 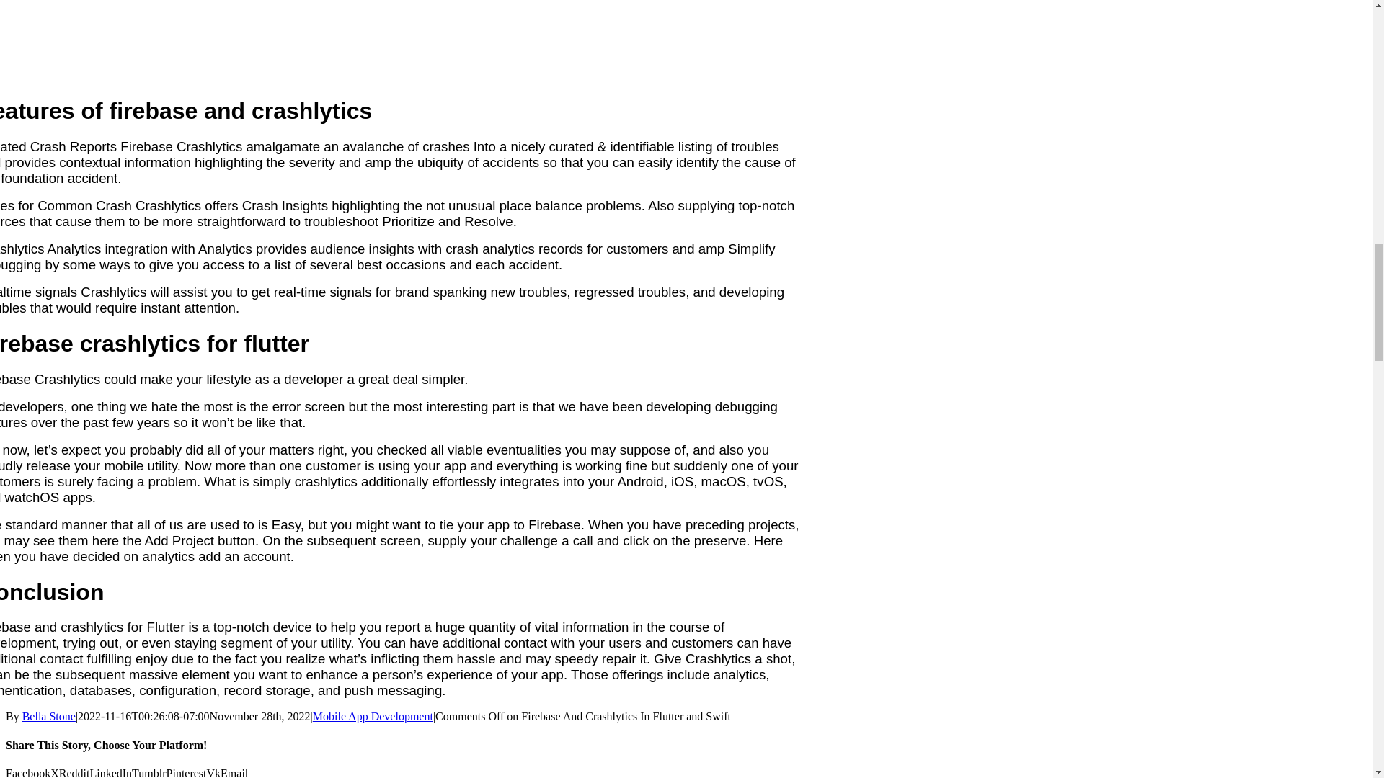 I want to click on LinkedIn, so click(x=110, y=772).